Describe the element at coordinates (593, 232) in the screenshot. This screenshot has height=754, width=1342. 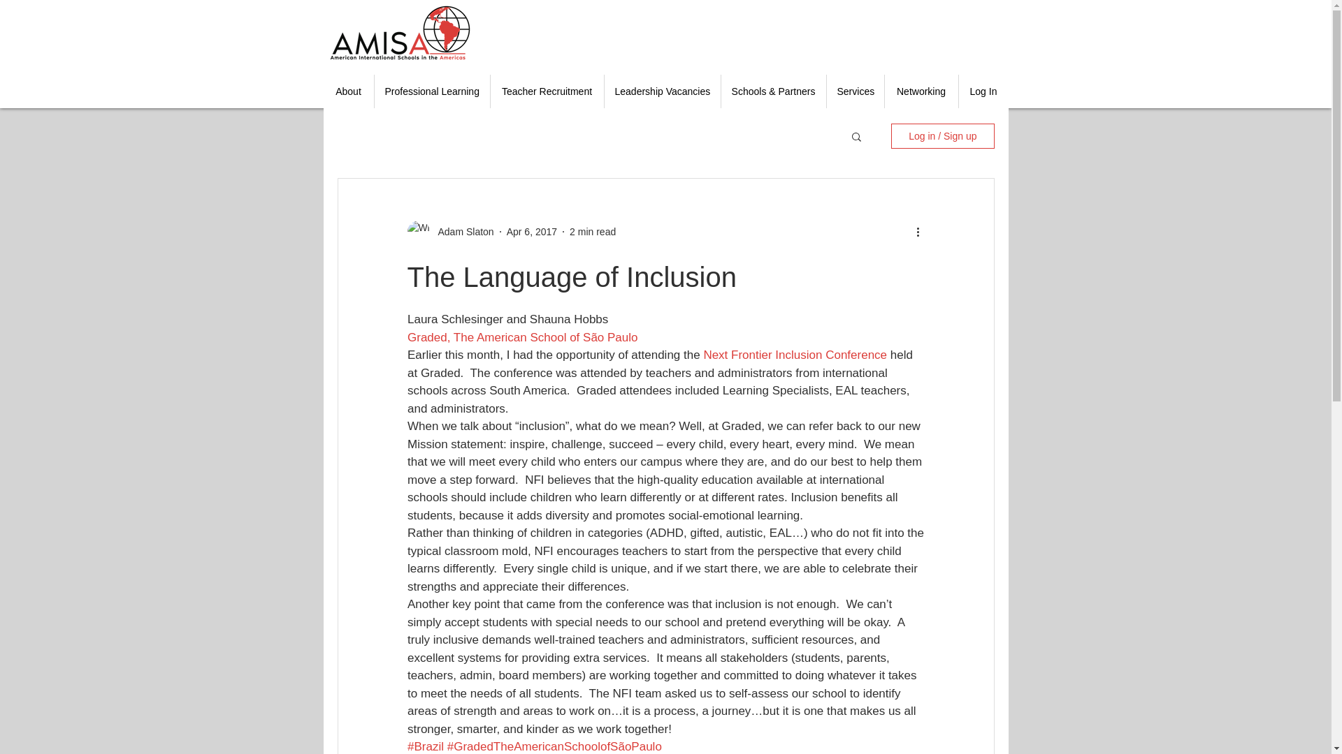
I see `2 min read` at that location.